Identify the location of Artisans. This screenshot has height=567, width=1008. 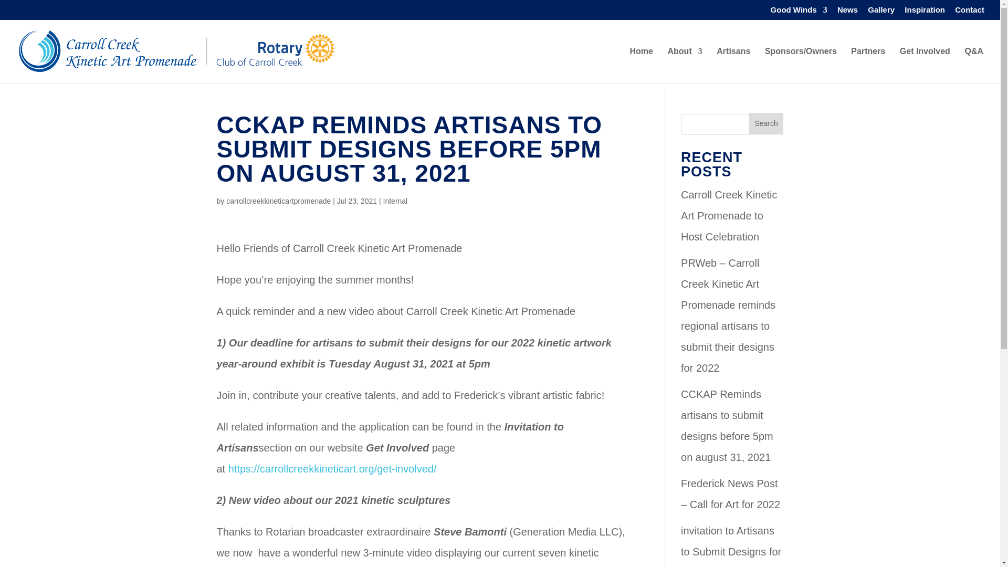
(733, 64).